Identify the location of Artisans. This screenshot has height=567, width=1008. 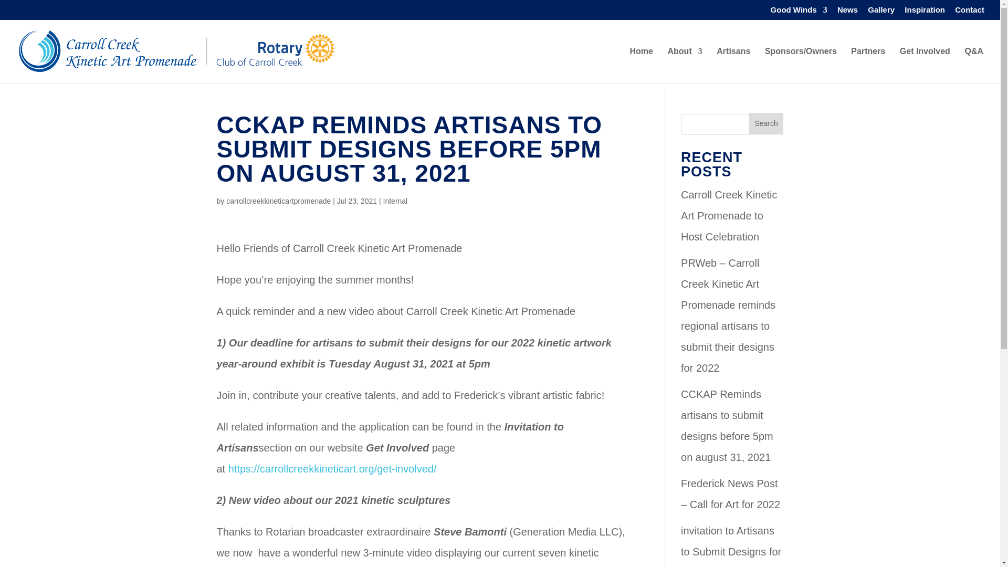
(733, 64).